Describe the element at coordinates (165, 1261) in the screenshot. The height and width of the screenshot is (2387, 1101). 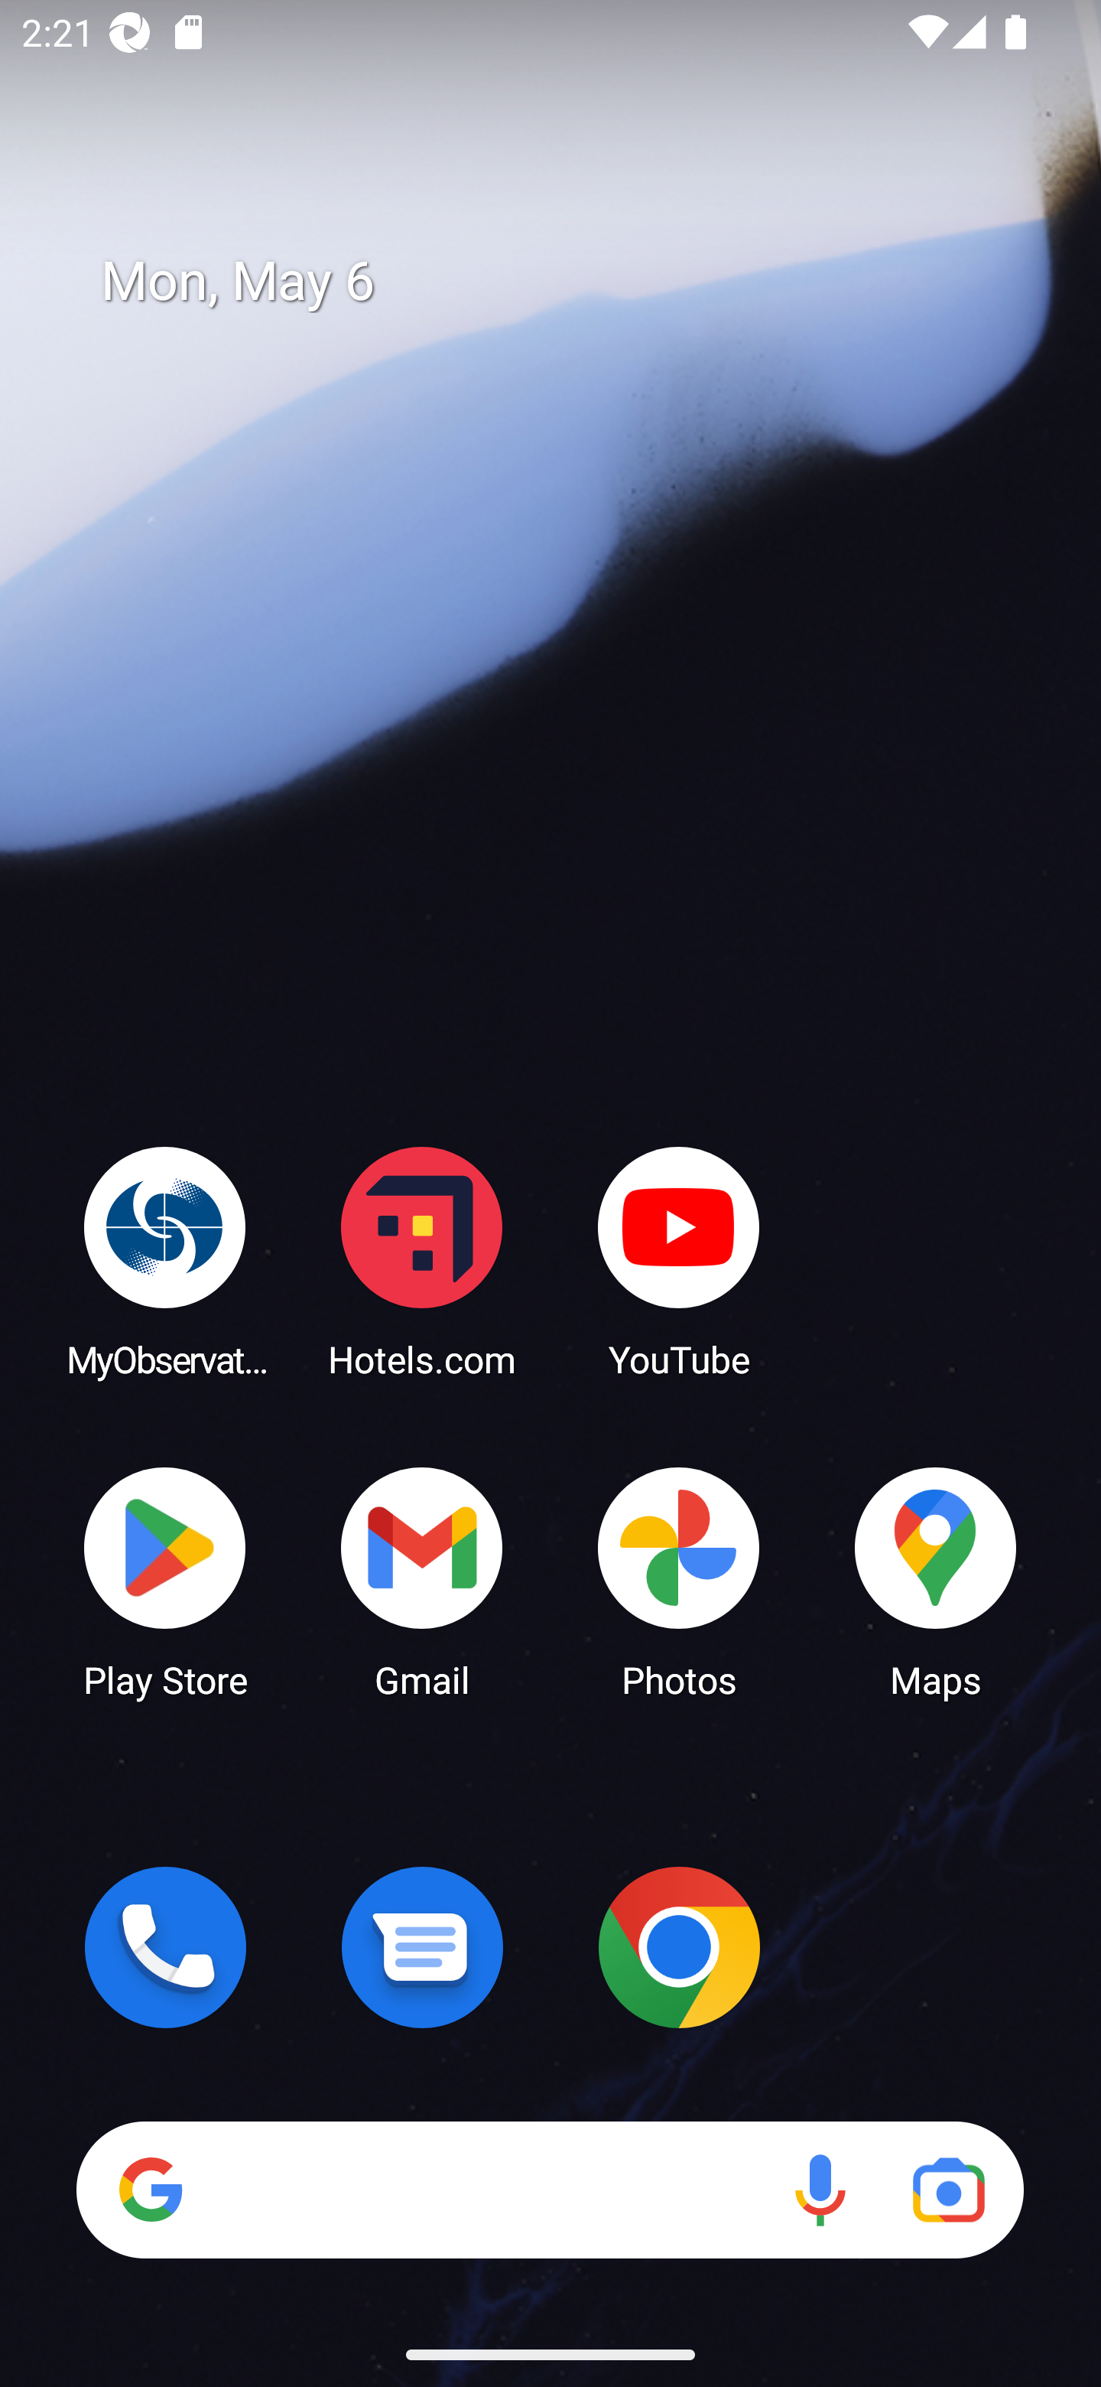
I see `MyObservatory` at that location.